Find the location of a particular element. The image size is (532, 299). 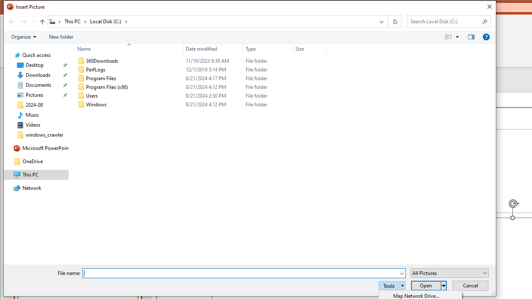

Address: C:\ is located at coordinates (211, 21).